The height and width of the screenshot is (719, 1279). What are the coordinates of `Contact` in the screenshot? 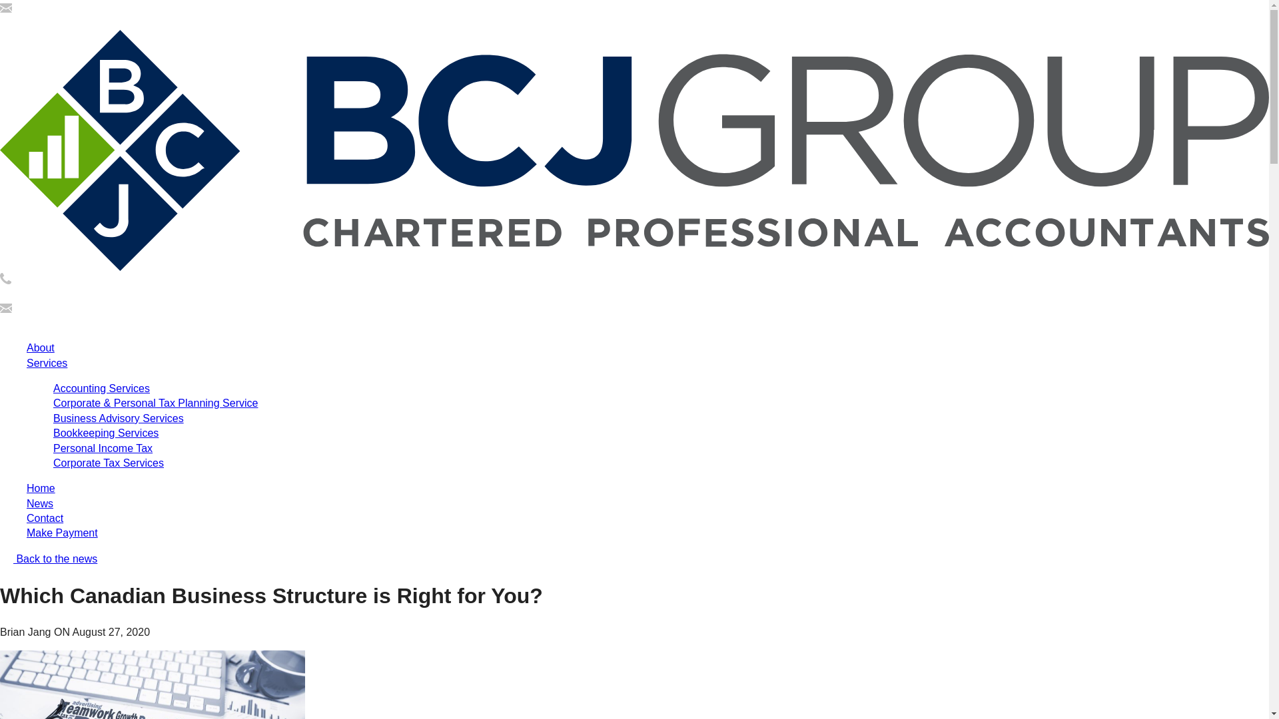 It's located at (45, 518).